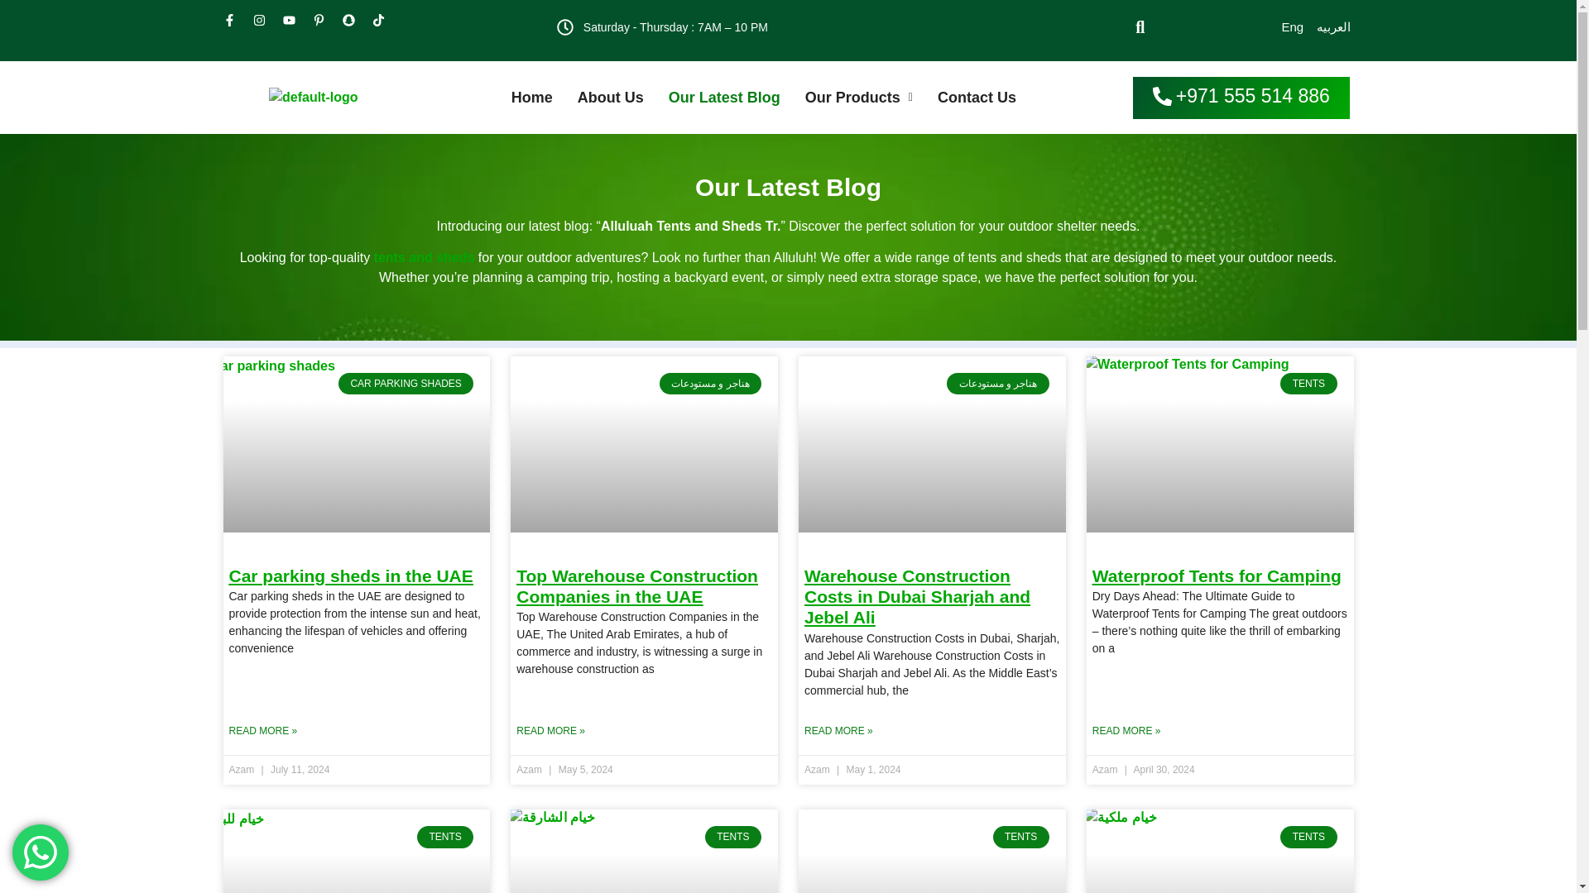 The image size is (1589, 893). I want to click on Contact Us, so click(977, 97).